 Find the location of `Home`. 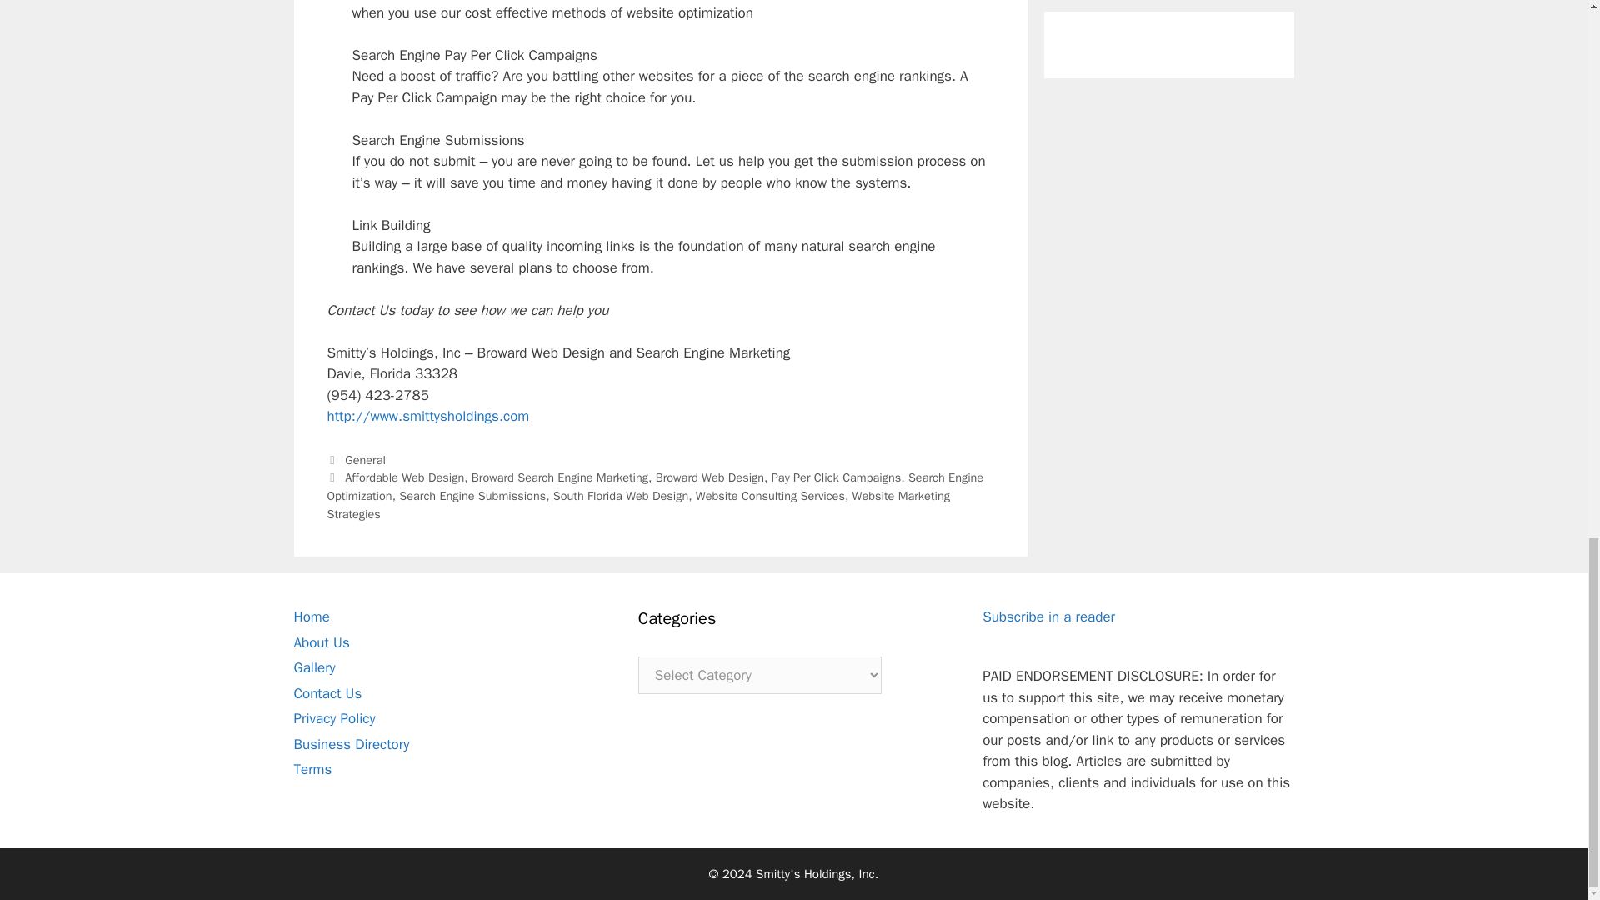

Home is located at coordinates (311, 617).